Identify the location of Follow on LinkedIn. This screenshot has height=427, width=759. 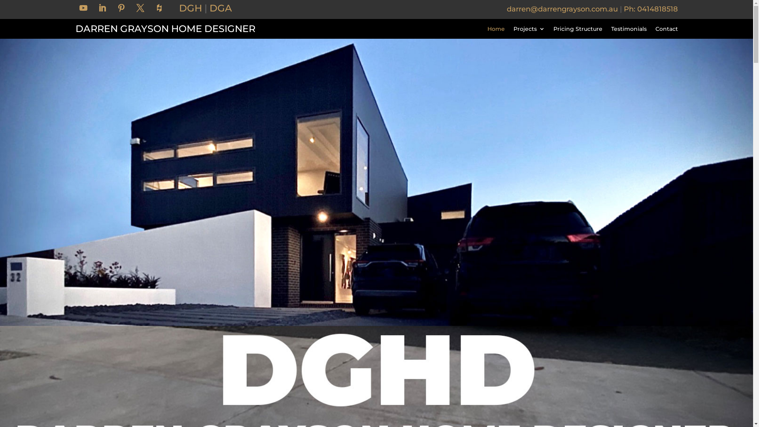
(102, 8).